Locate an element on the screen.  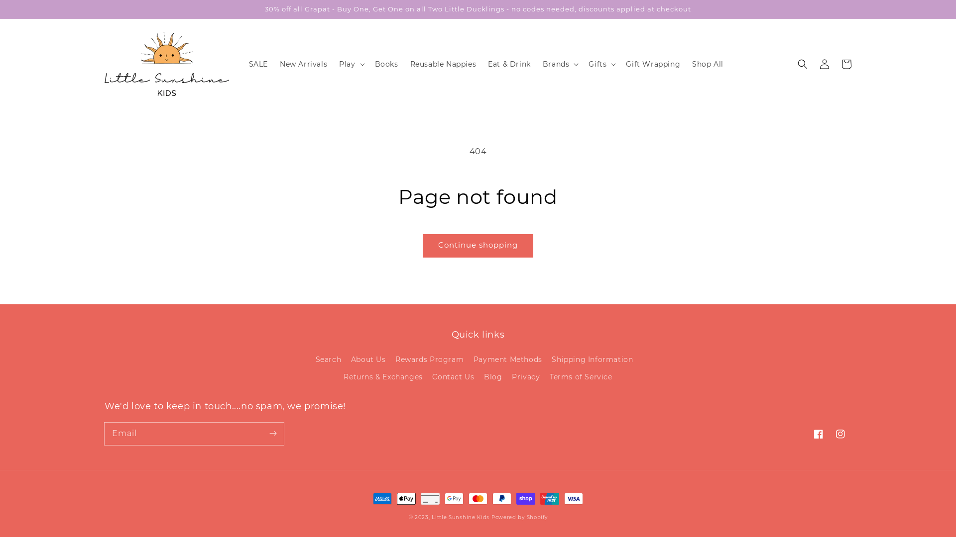
About Us is located at coordinates (368, 360).